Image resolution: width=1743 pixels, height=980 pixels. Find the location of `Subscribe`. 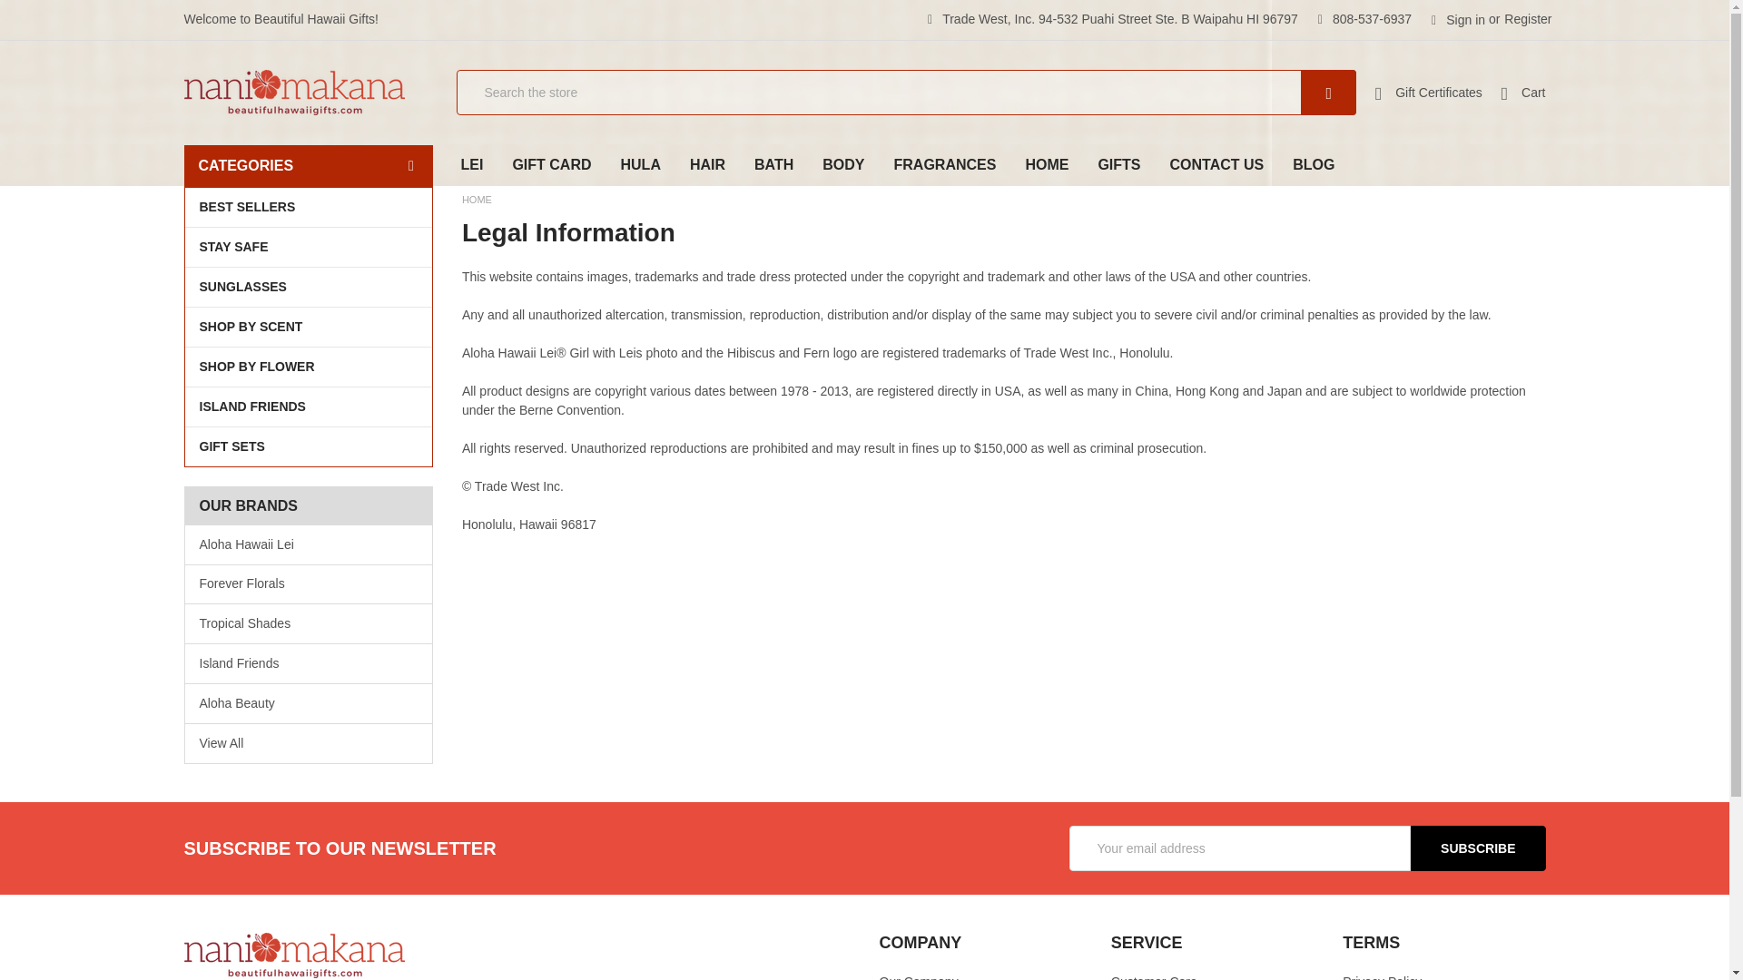

Subscribe is located at coordinates (1477, 848).